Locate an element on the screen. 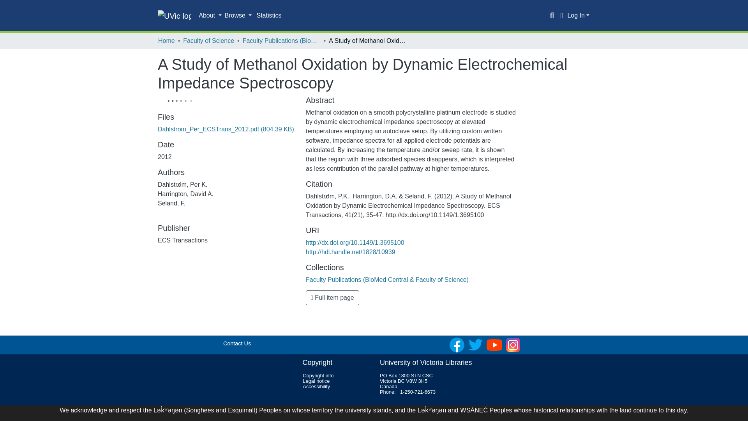  Log In is located at coordinates (578, 15).